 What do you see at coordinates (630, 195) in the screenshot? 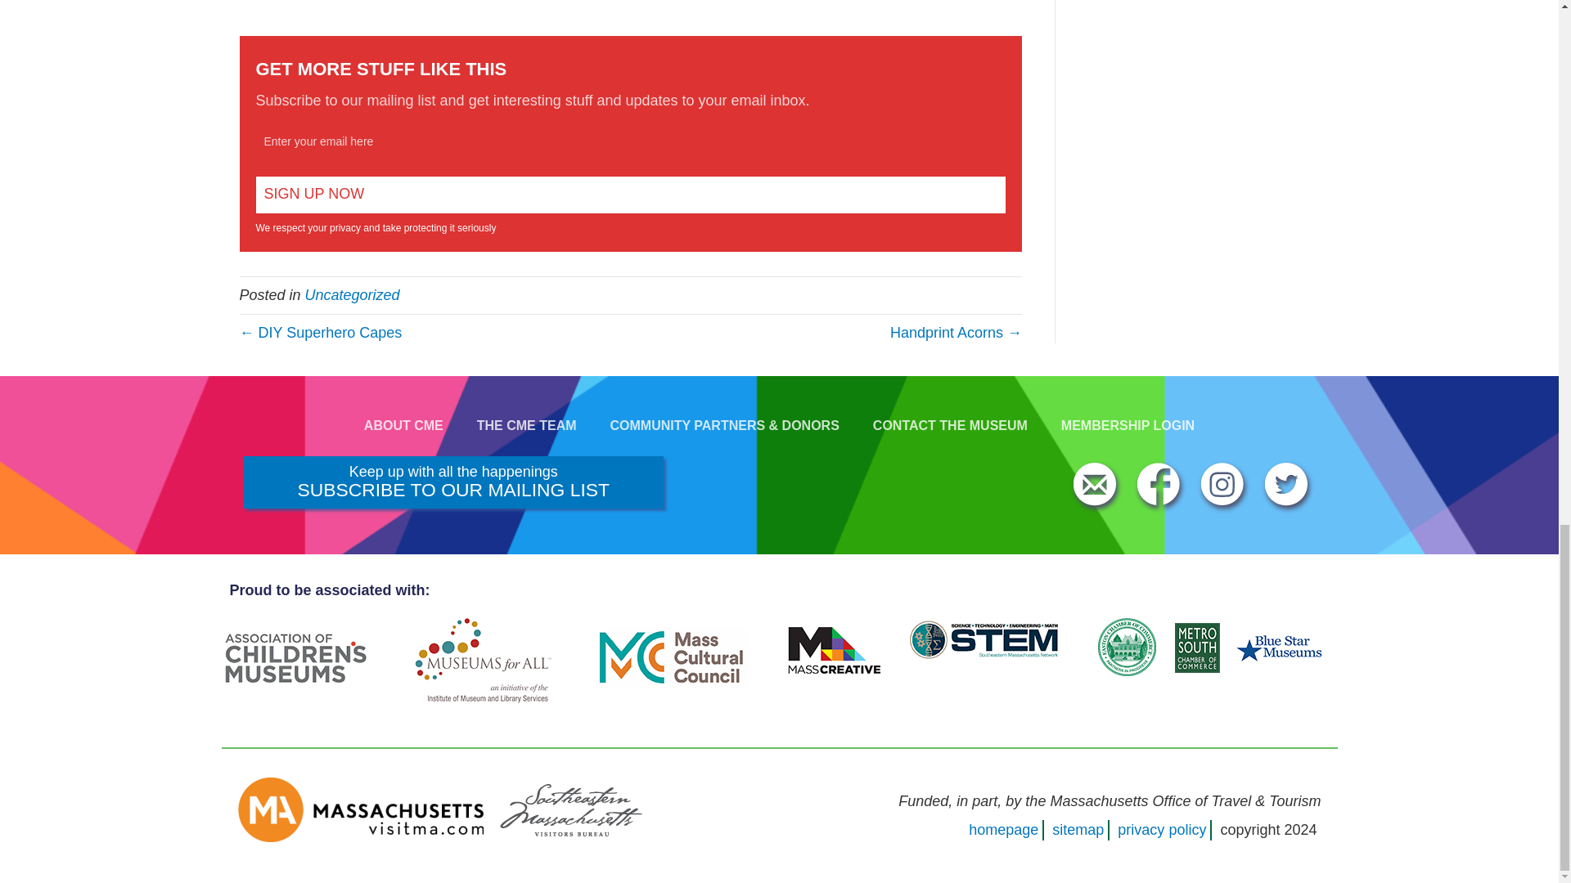
I see `Sign Up Now` at bounding box center [630, 195].